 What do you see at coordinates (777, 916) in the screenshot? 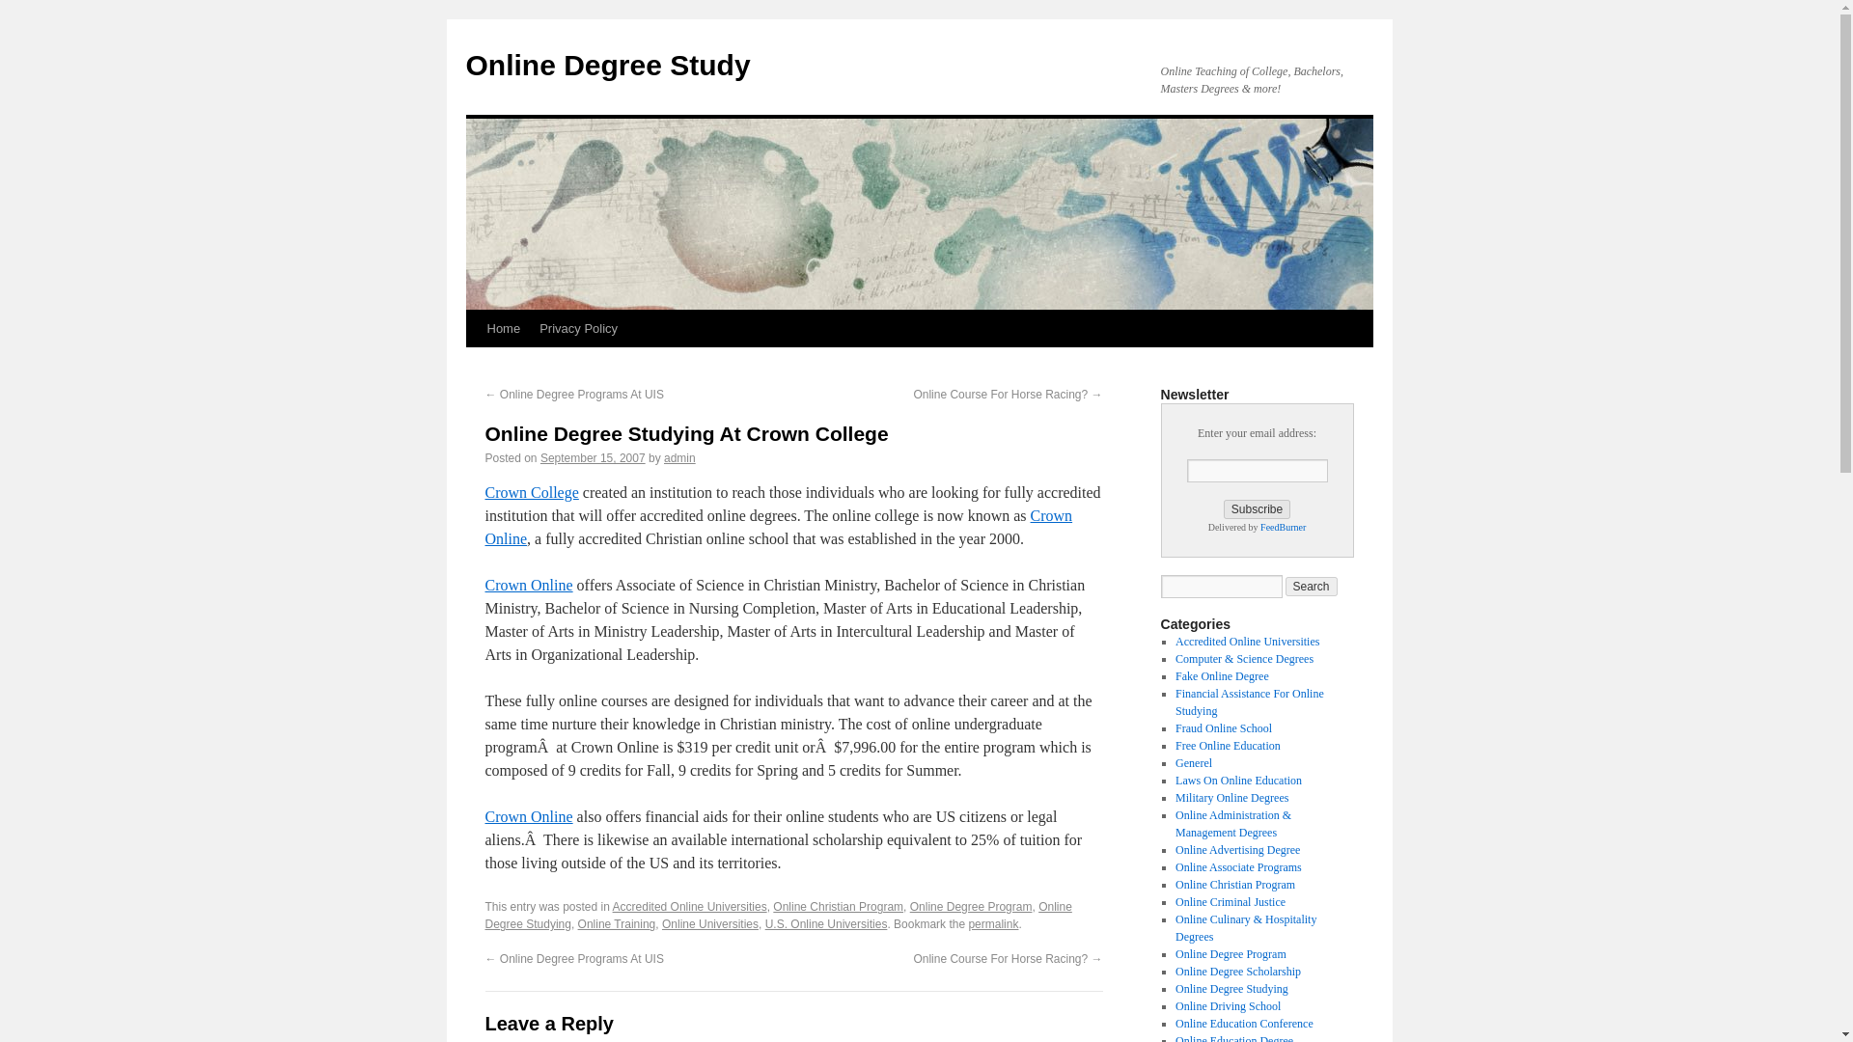
I see `Online Degree Studying` at bounding box center [777, 916].